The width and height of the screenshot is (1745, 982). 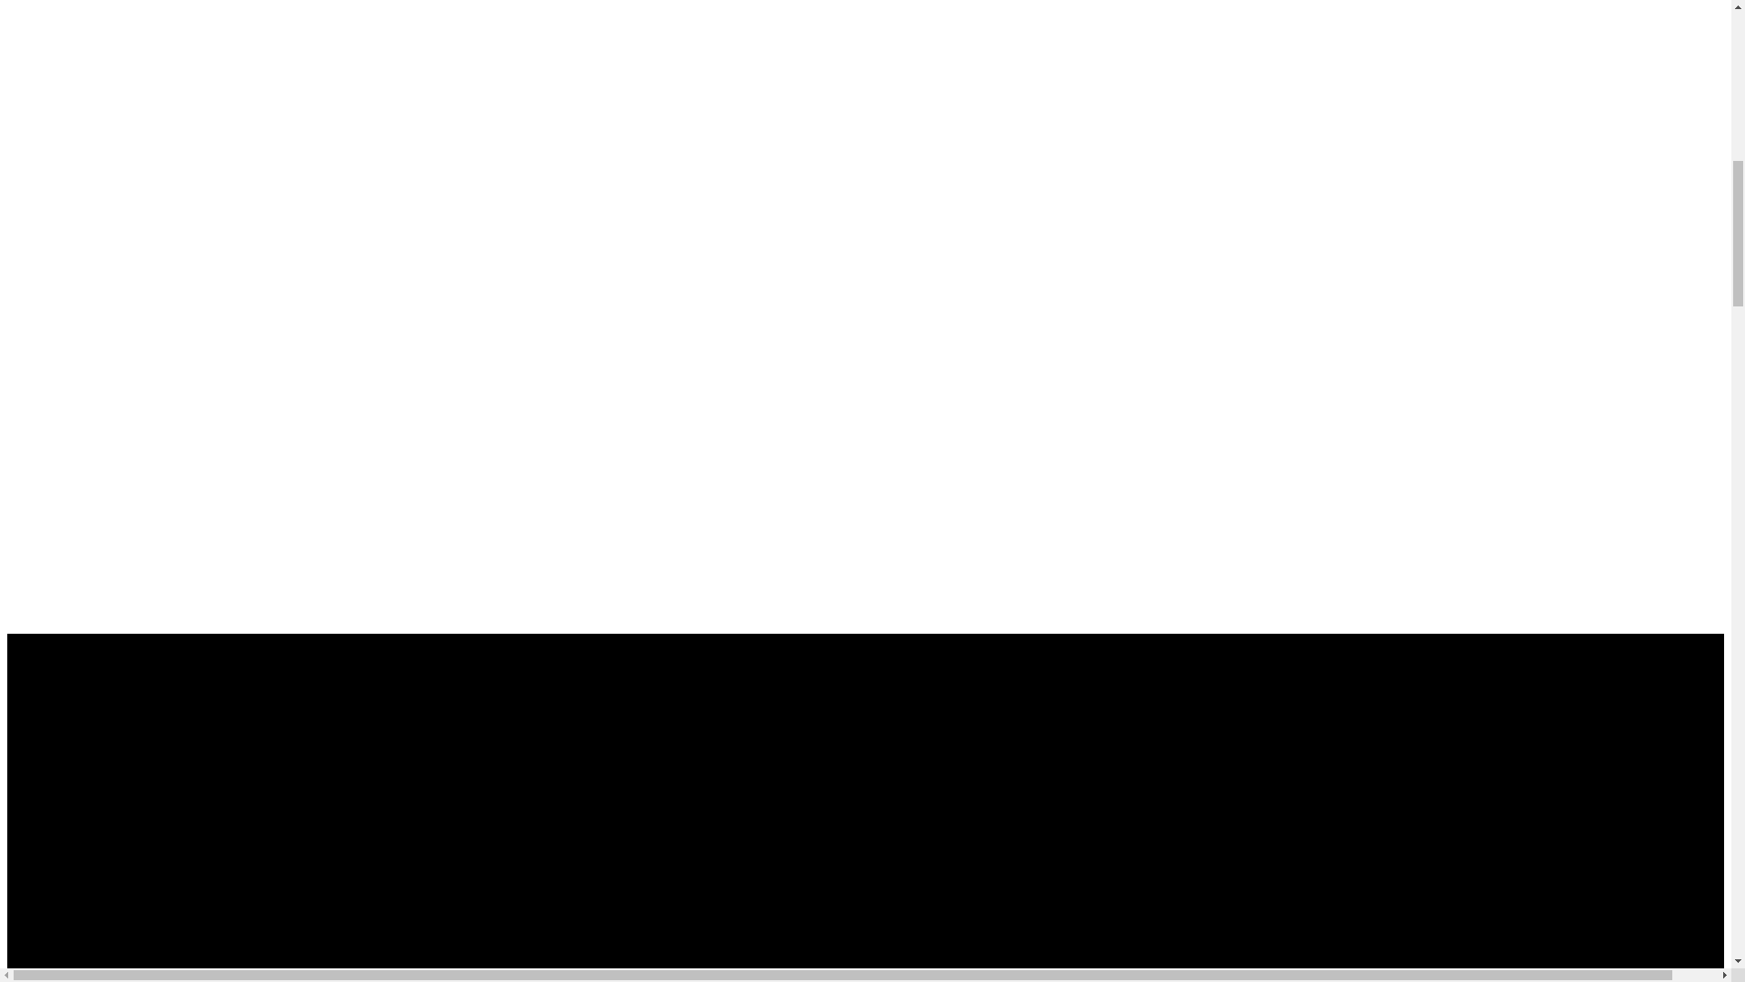 What do you see at coordinates (65, 957) in the screenshot?
I see `Send My Password` at bounding box center [65, 957].